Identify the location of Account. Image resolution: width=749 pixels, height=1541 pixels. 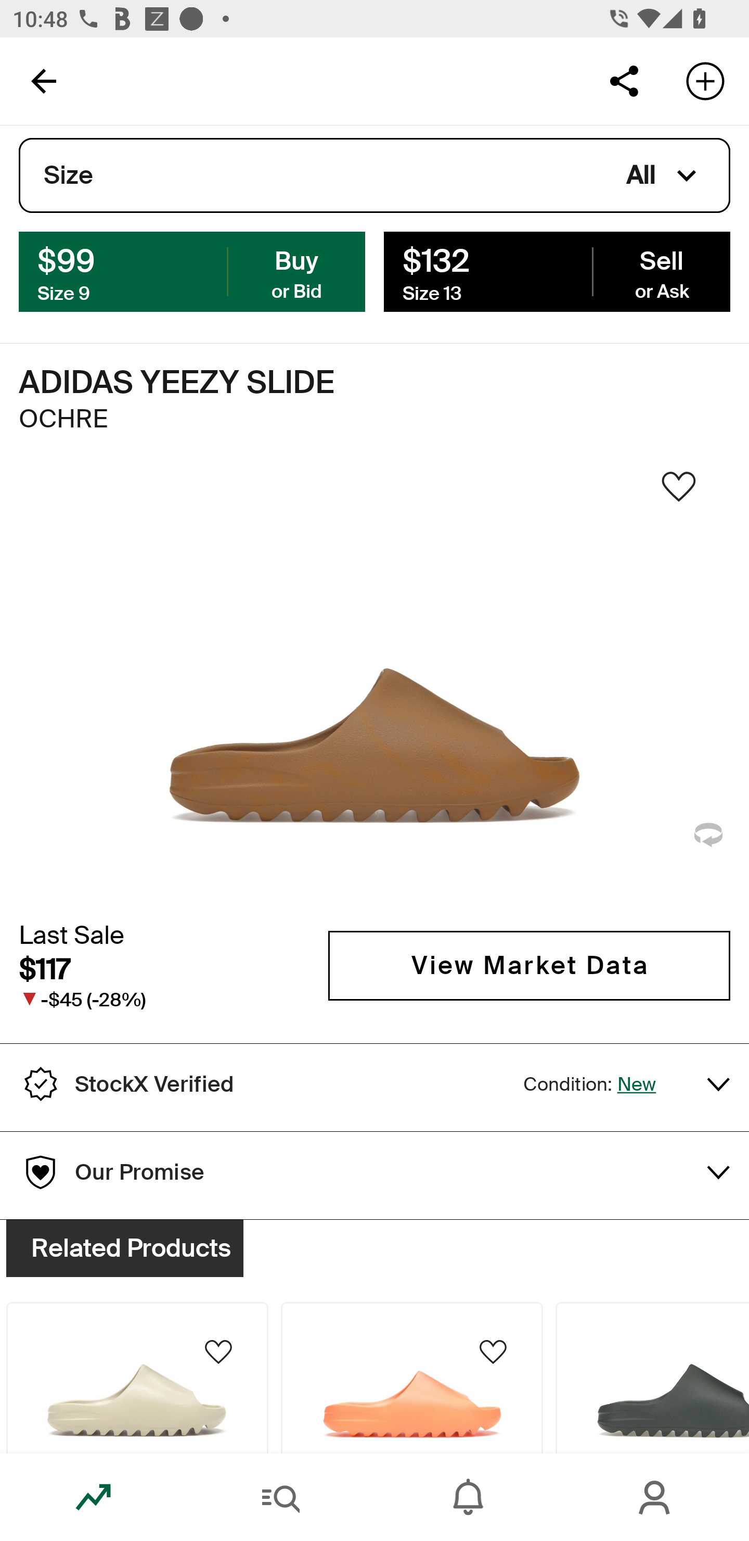
(655, 1497).